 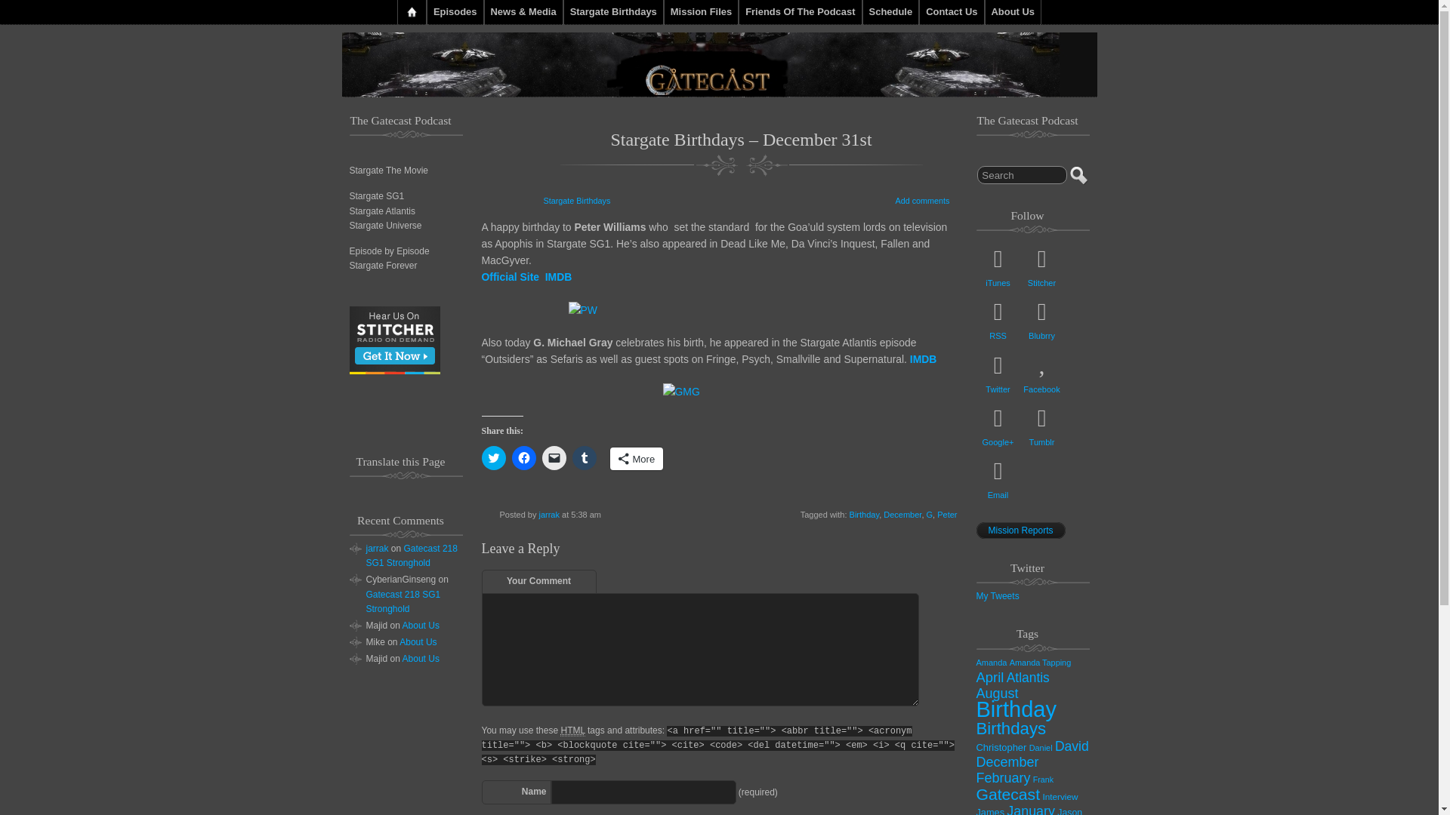 What do you see at coordinates (1023, 175) in the screenshot?
I see `Search` at bounding box center [1023, 175].